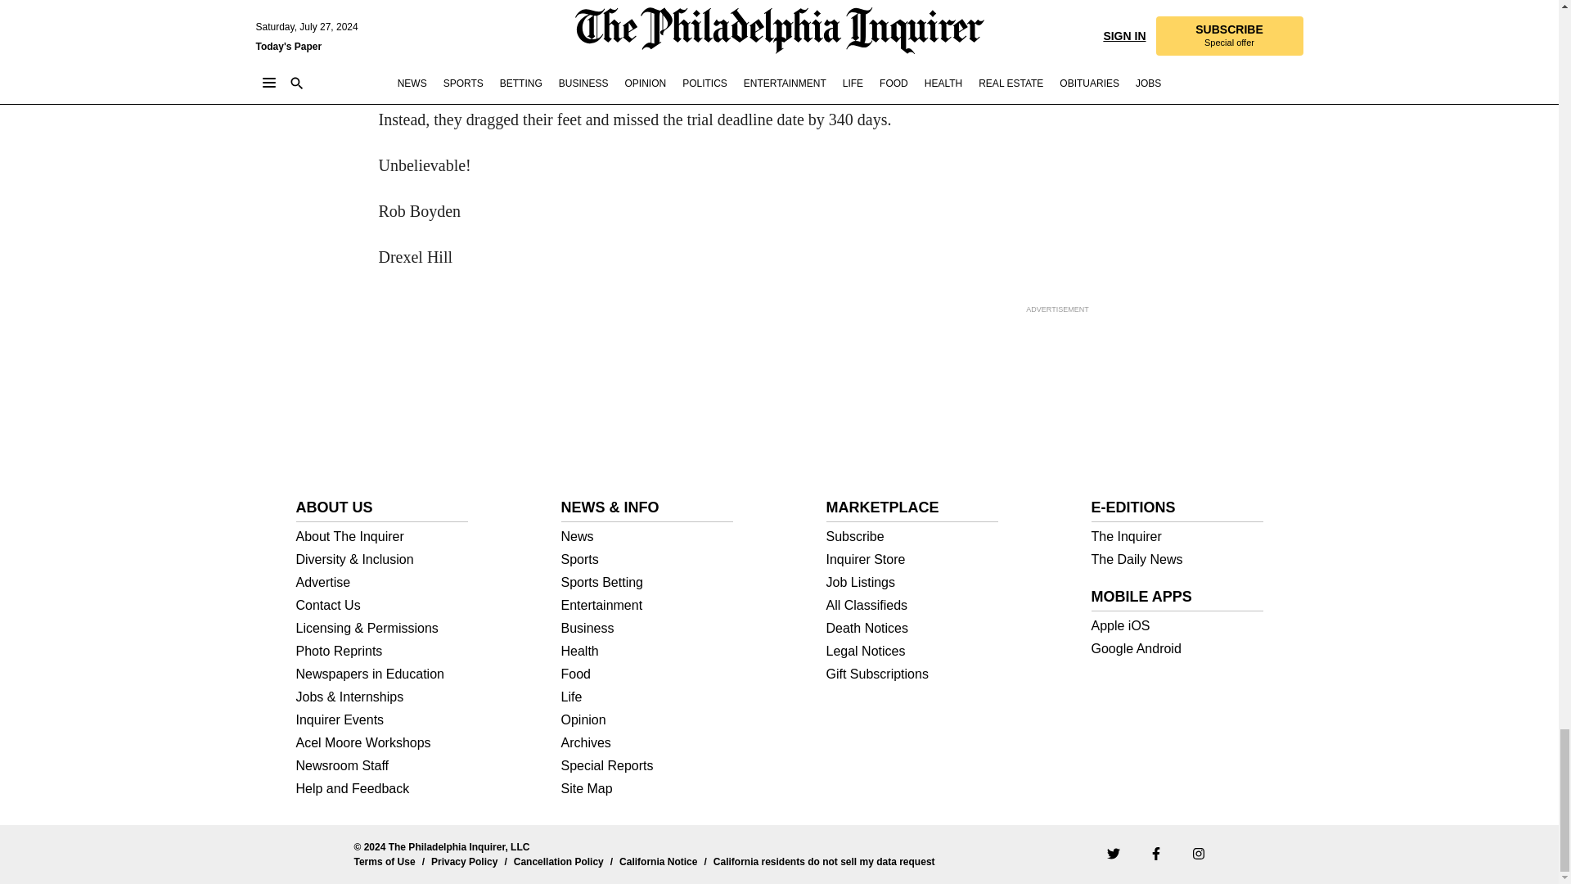 The image size is (1571, 884). Describe the element at coordinates (382, 537) in the screenshot. I see `About The Inquirer` at that location.